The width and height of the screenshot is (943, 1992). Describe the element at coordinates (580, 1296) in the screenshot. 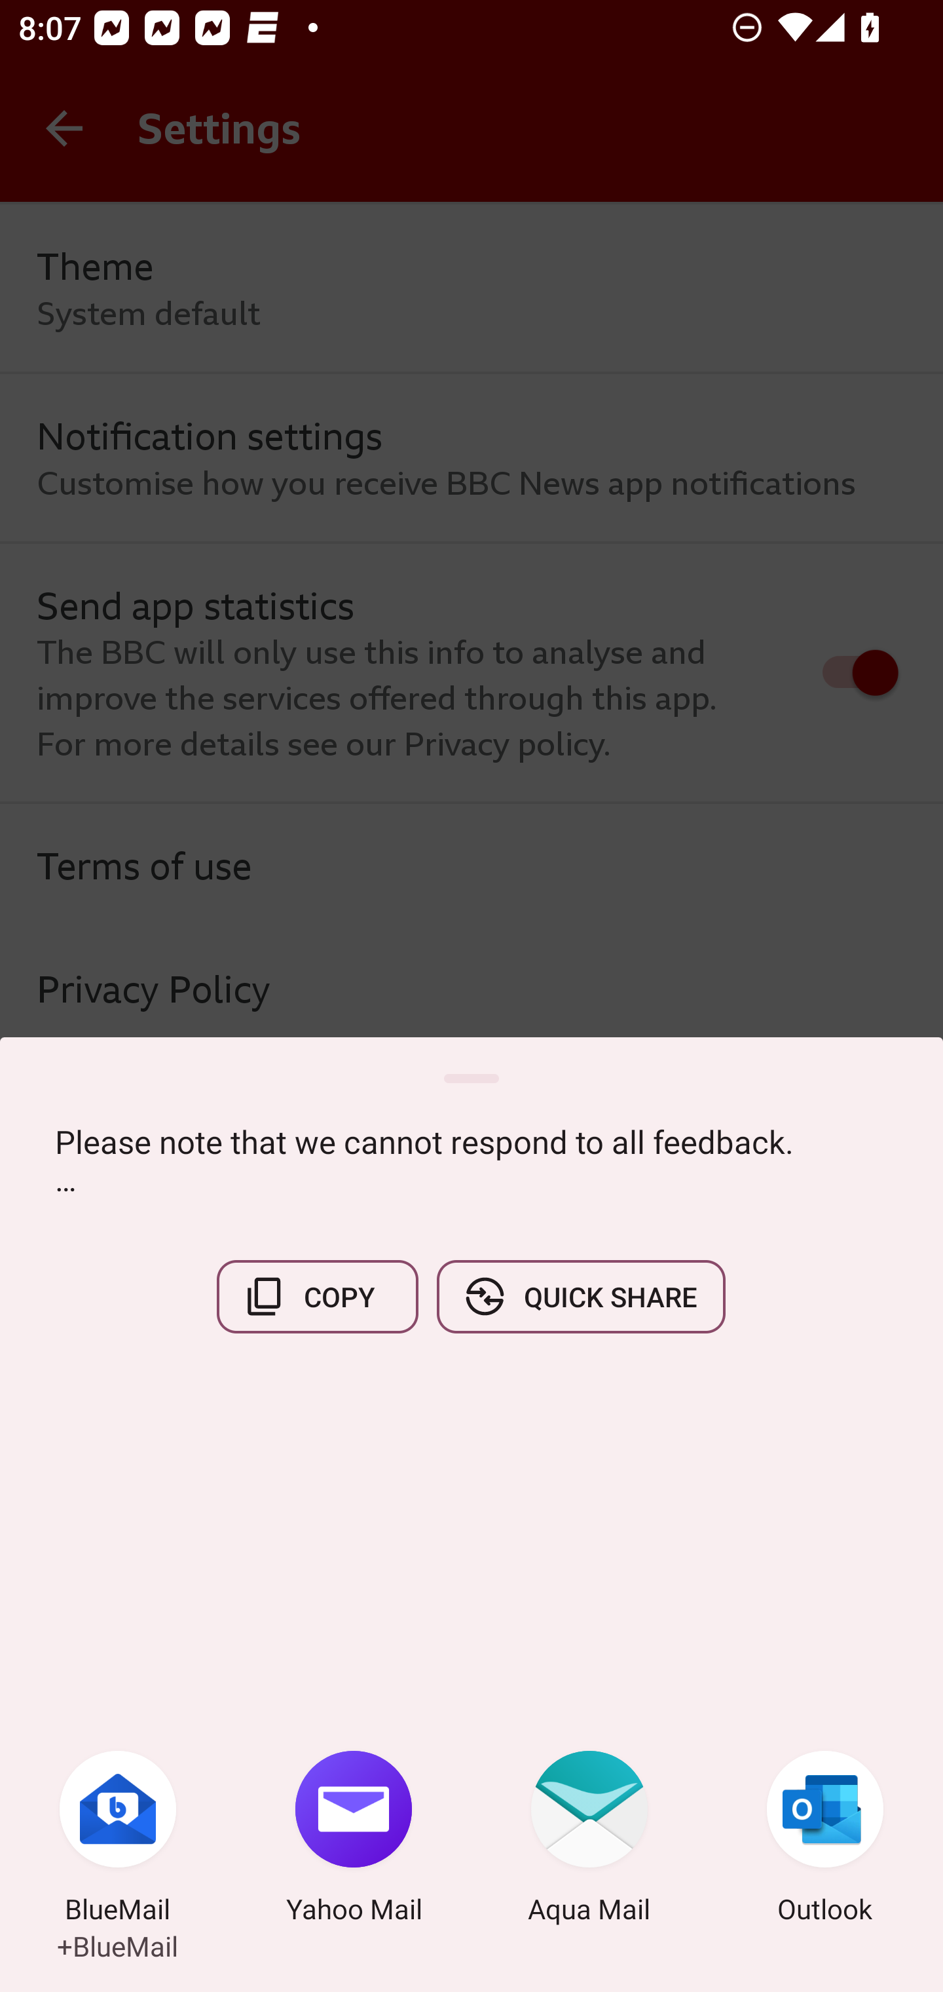

I see `QUICK SHARE` at that location.